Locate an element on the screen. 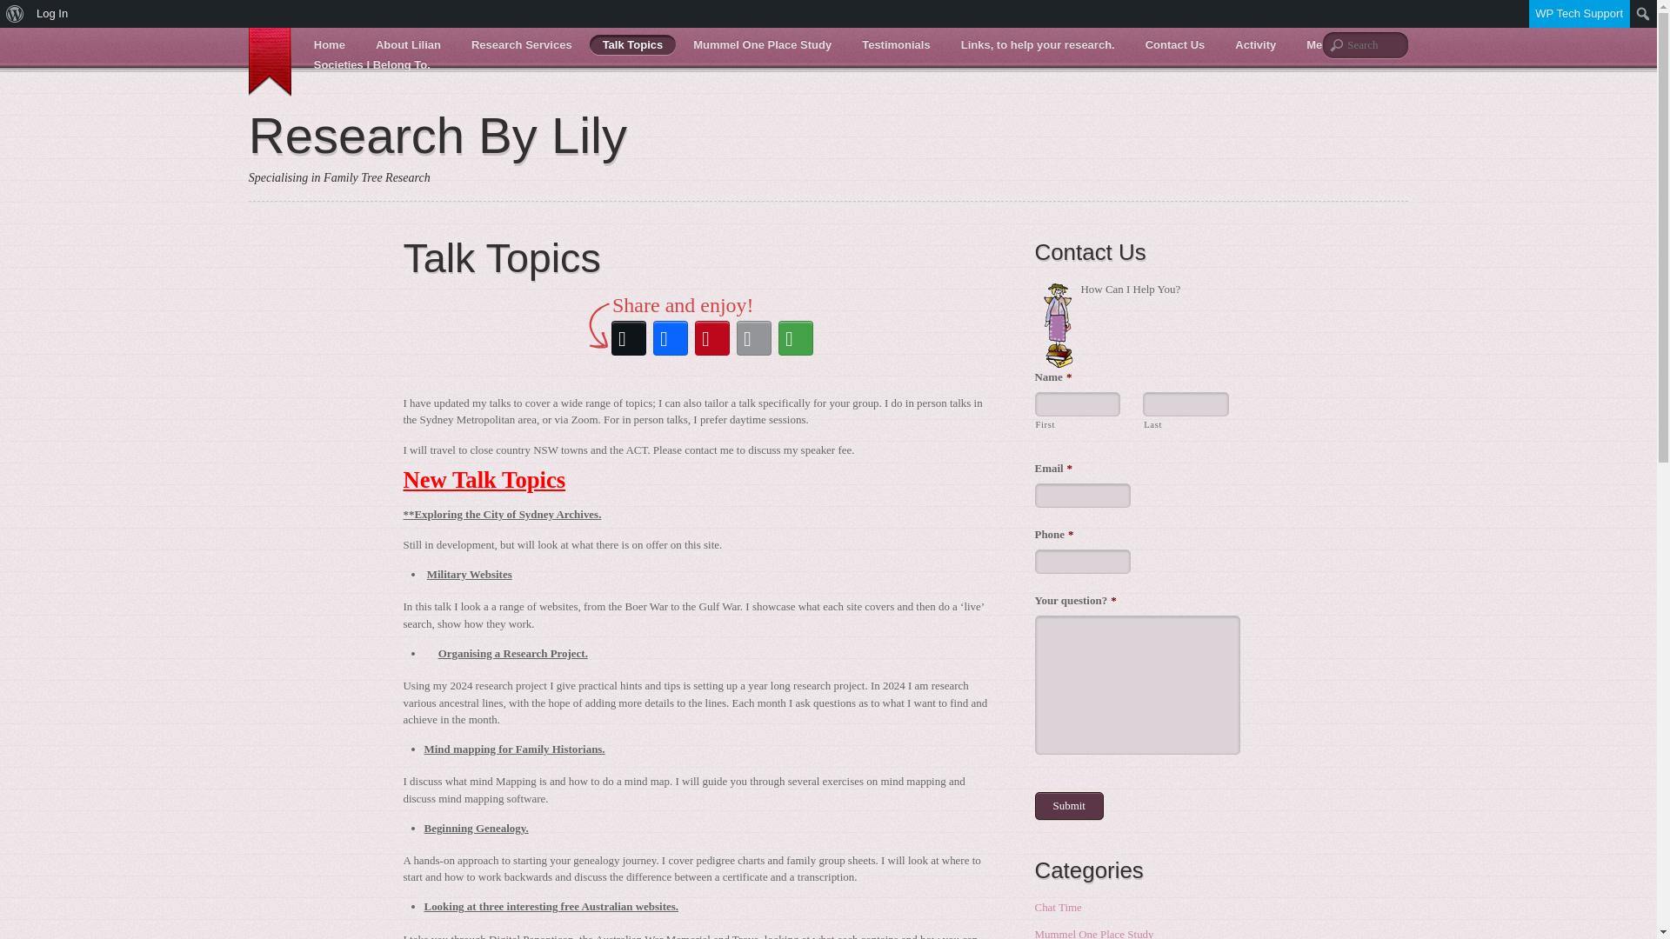  Testimonials is located at coordinates (896, 43).